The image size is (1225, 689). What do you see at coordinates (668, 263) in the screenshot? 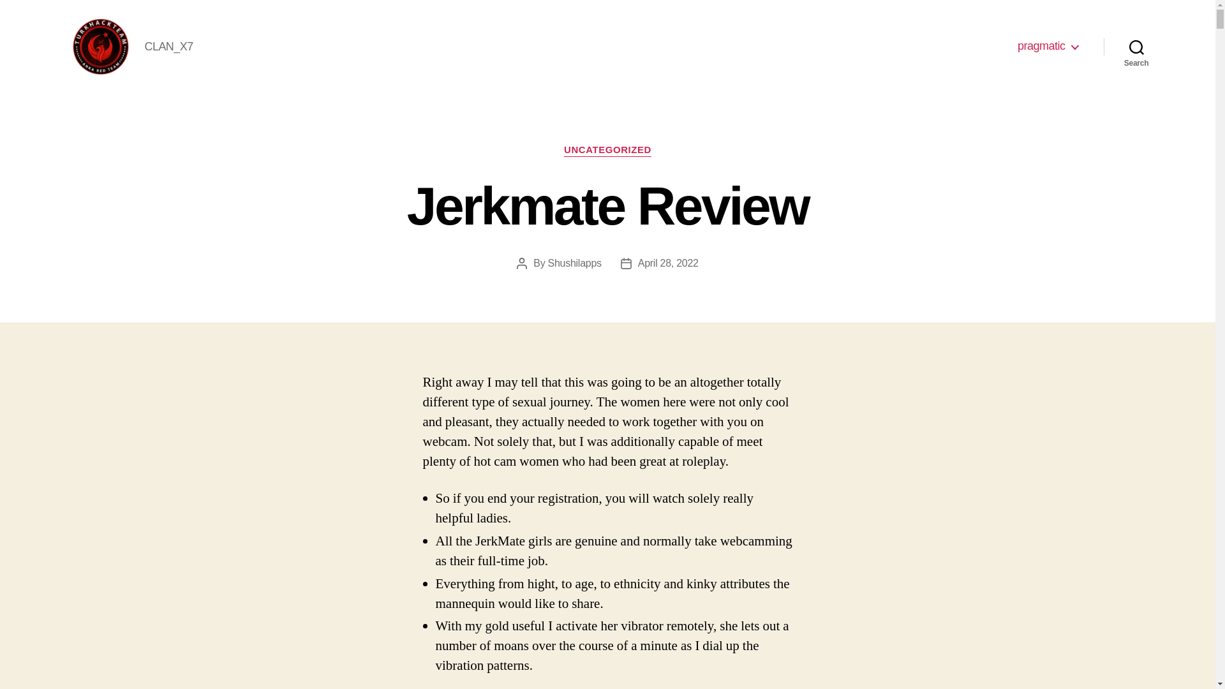
I see `April 28, 2022` at bounding box center [668, 263].